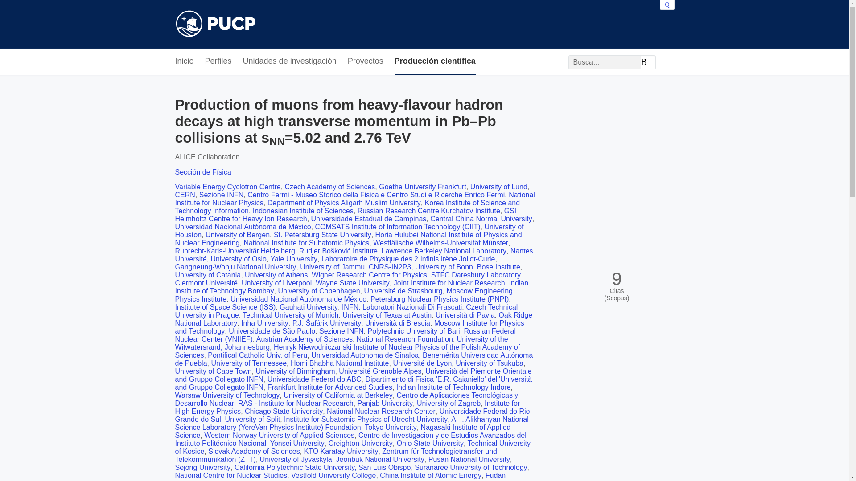  I want to click on Indonesian Institute of Sciences, so click(303, 211).